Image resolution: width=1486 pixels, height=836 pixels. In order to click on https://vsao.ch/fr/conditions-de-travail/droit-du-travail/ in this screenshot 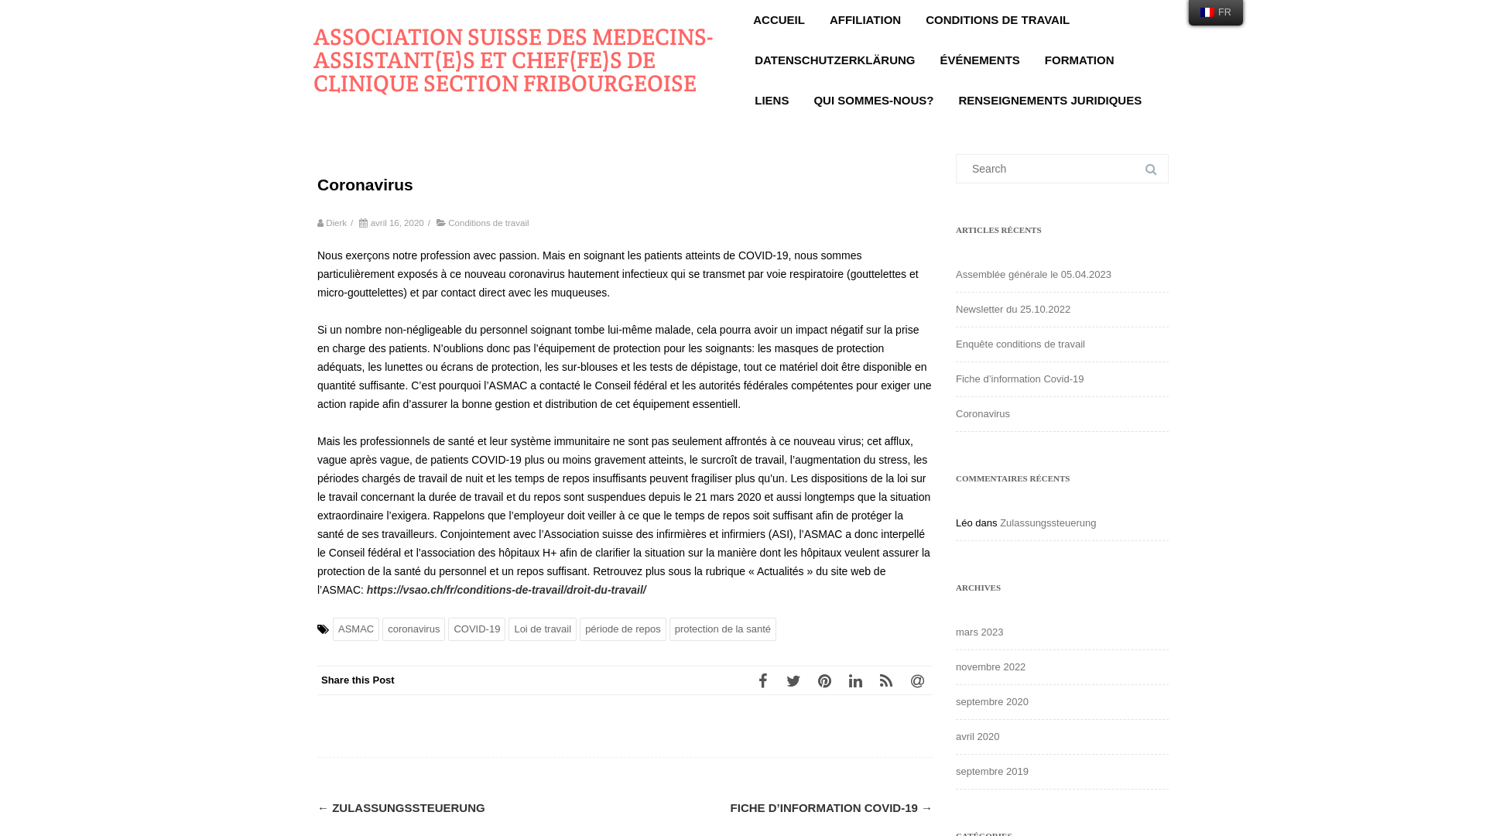, I will do `click(506, 590)`.